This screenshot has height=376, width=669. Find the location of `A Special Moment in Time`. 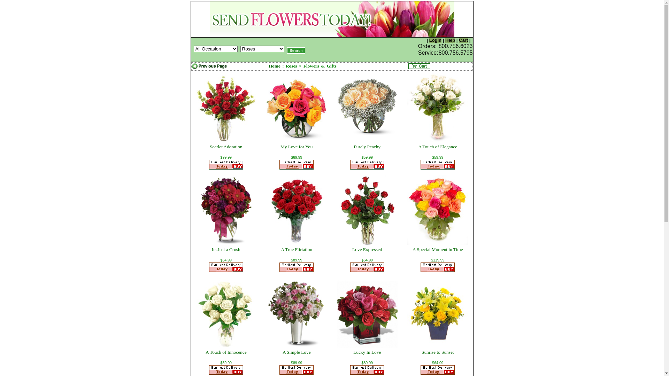

A Special Moment in Time is located at coordinates (438, 249).